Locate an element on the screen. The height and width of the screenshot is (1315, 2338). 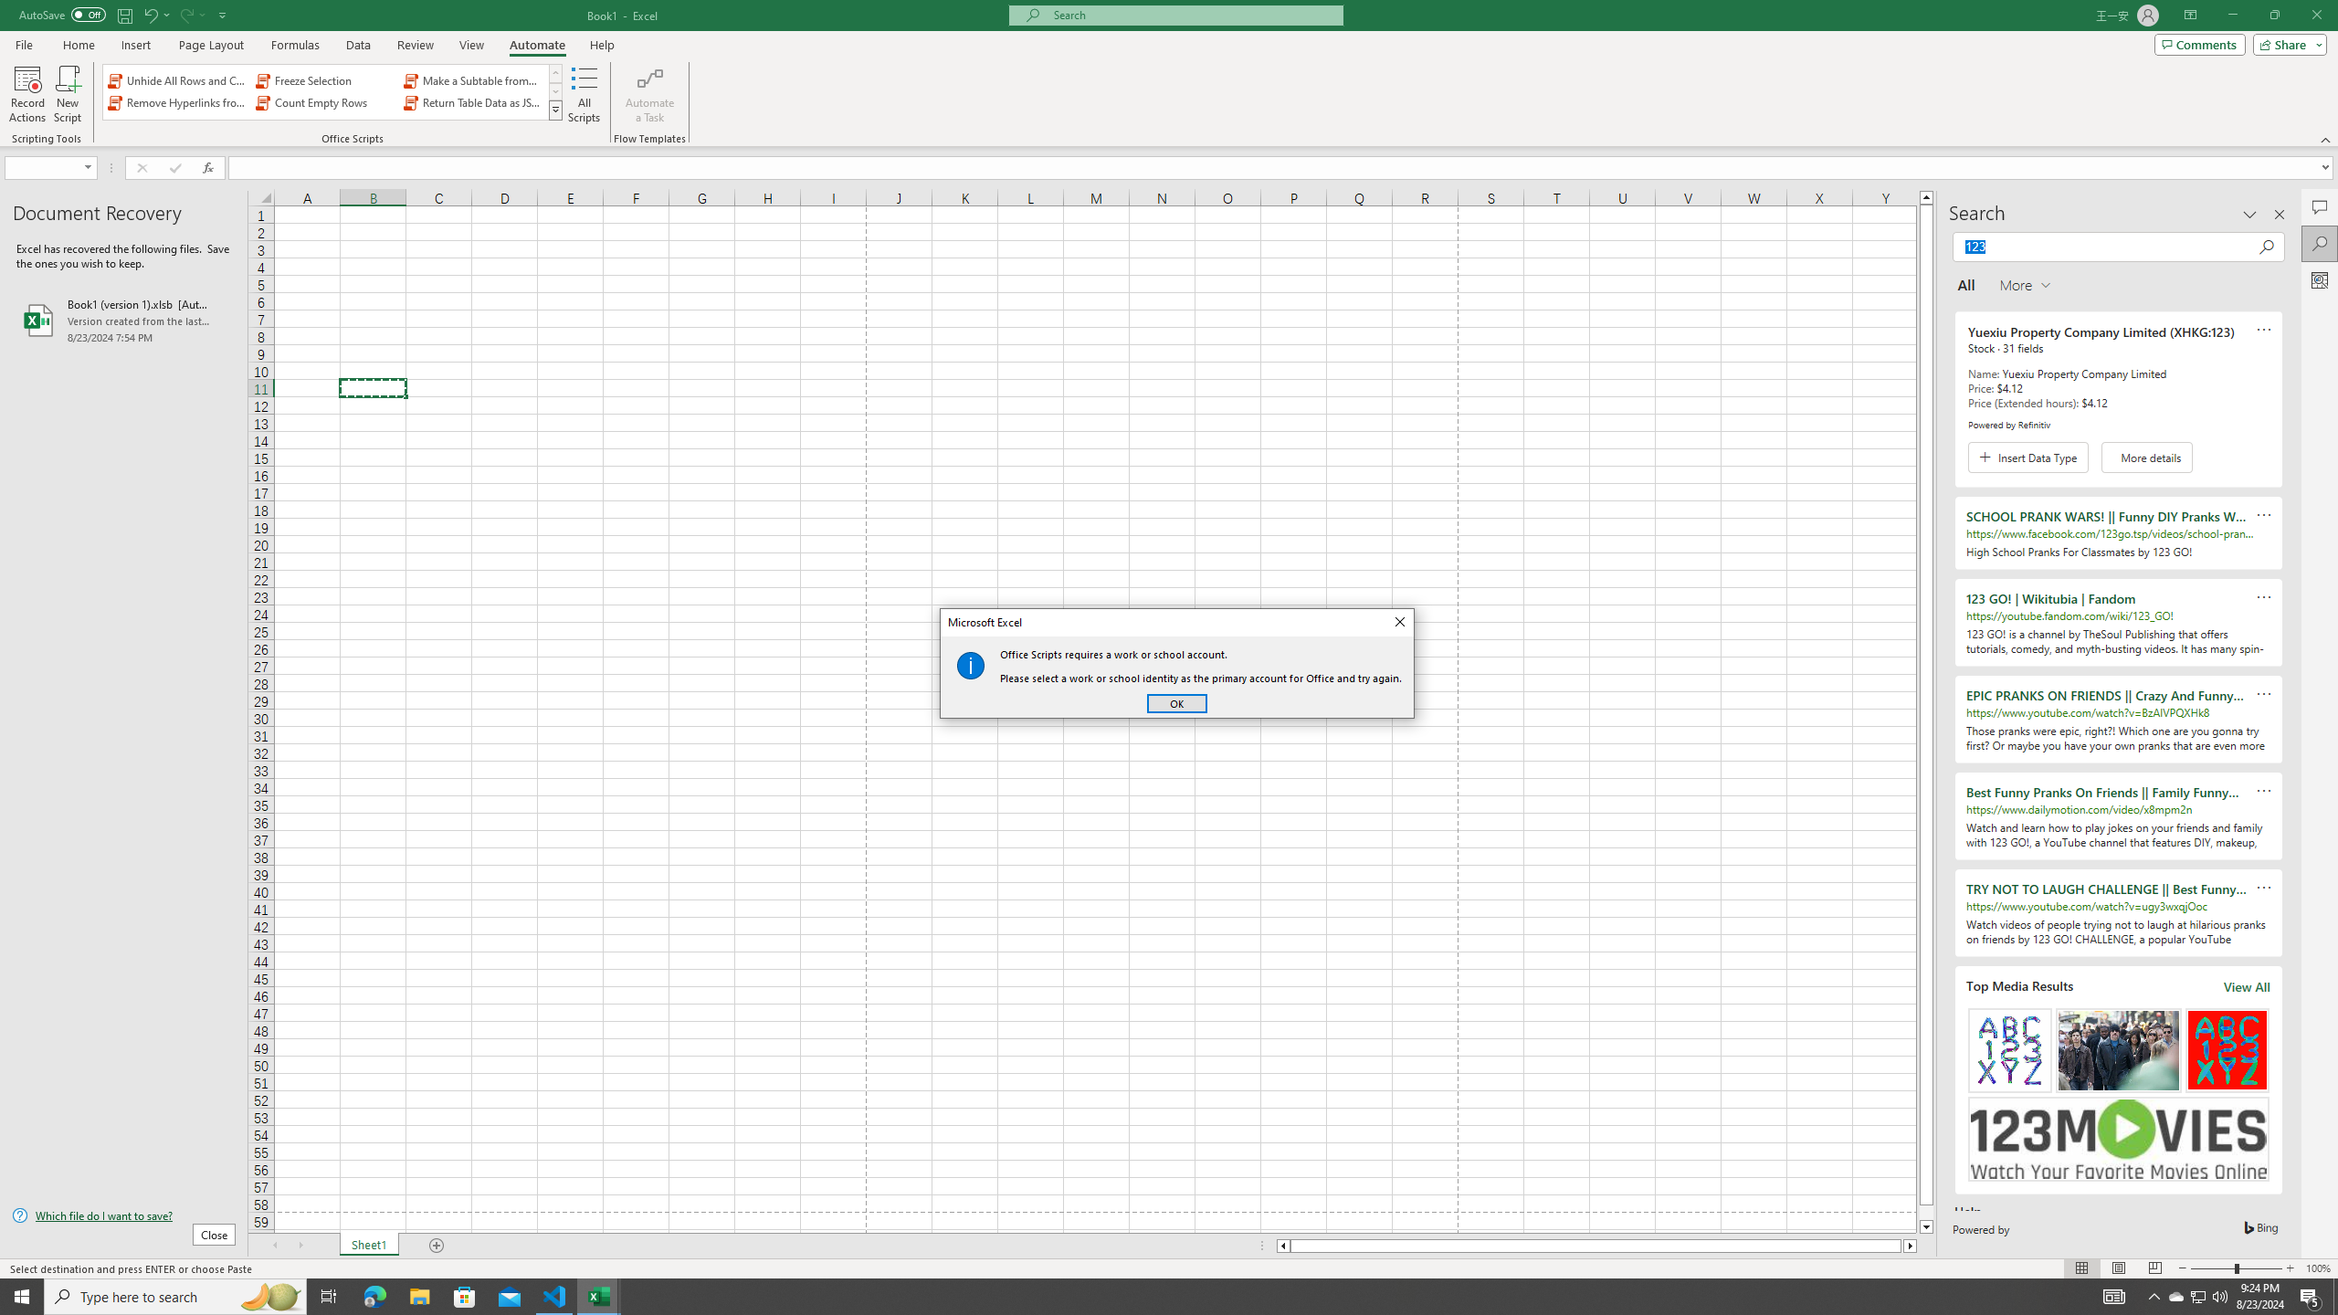
AutomationID: OfficeScriptsGallery is located at coordinates (2199, 1297).